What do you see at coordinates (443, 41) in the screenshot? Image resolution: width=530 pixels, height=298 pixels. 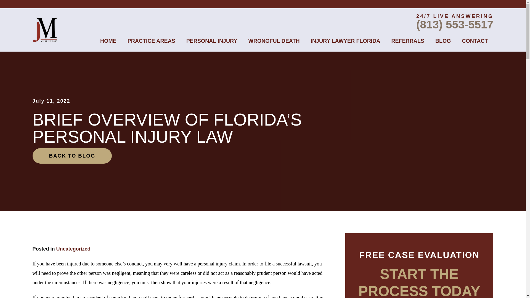 I see `BLOG` at bounding box center [443, 41].